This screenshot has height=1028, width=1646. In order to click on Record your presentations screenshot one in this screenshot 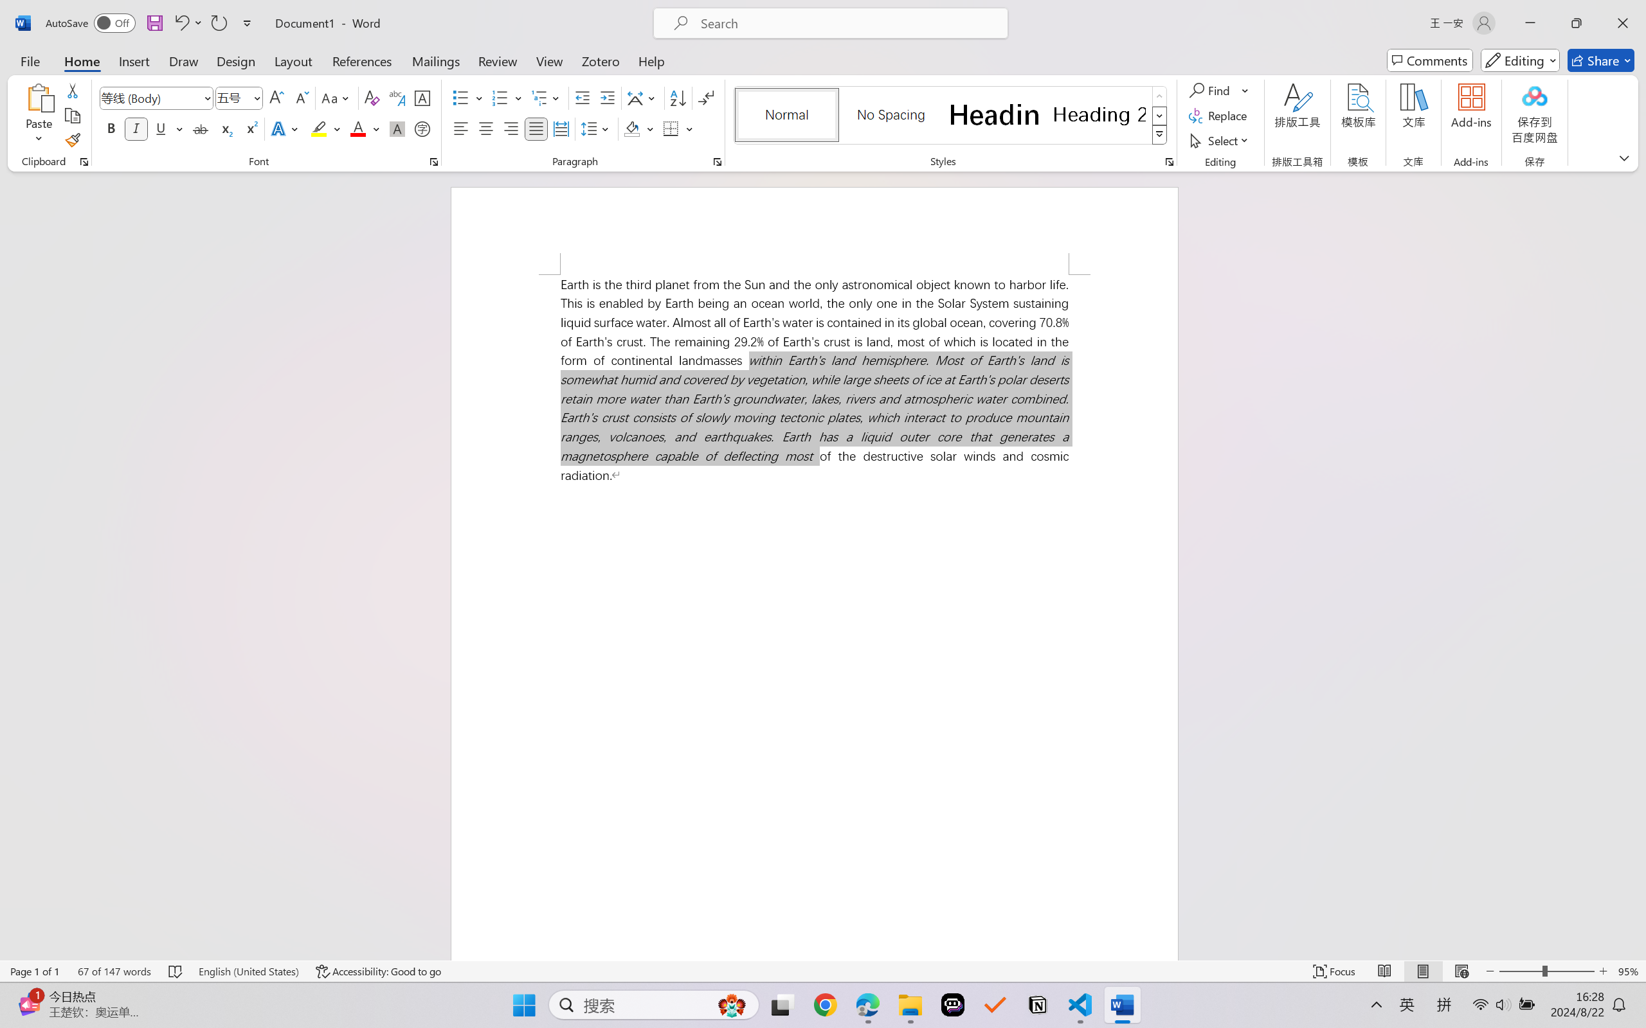, I will do `click(1500, 874)`.